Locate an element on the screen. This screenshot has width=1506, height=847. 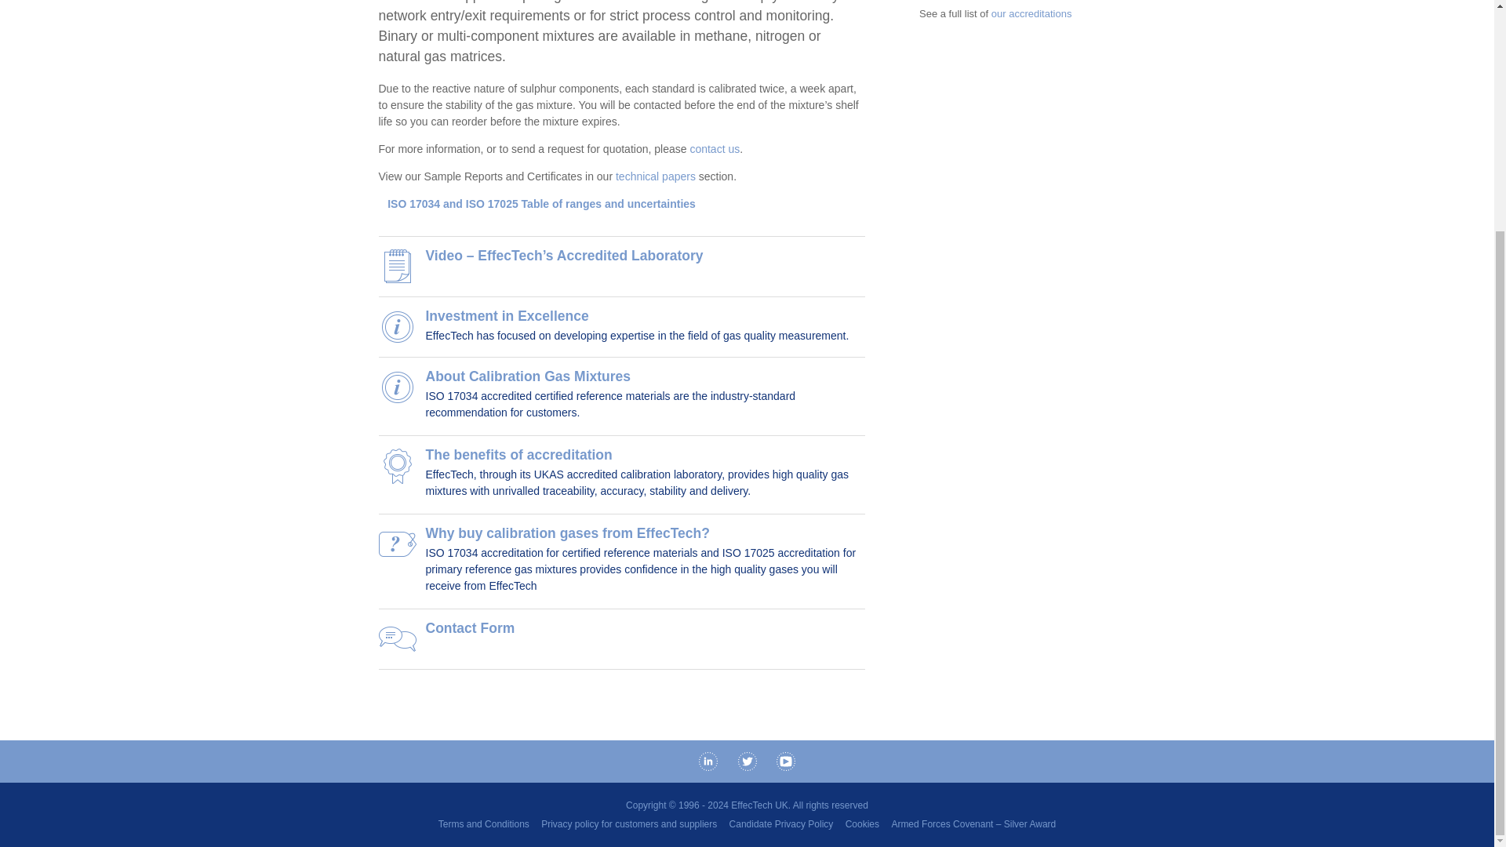
Contact Form is located at coordinates (469, 627).